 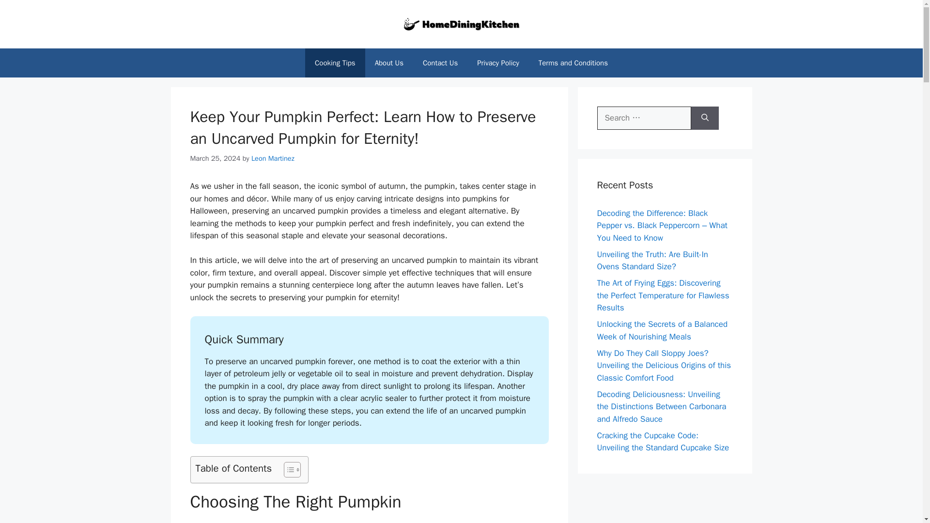 What do you see at coordinates (573, 63) in the screenshot?
I see `Terms and Conditions` at bounding box center [573, 63].